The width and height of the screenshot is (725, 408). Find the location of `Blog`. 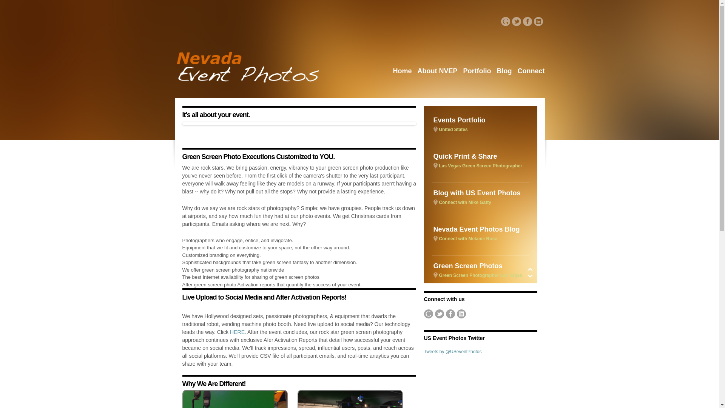

Blog is located at coordinates (402, 73).